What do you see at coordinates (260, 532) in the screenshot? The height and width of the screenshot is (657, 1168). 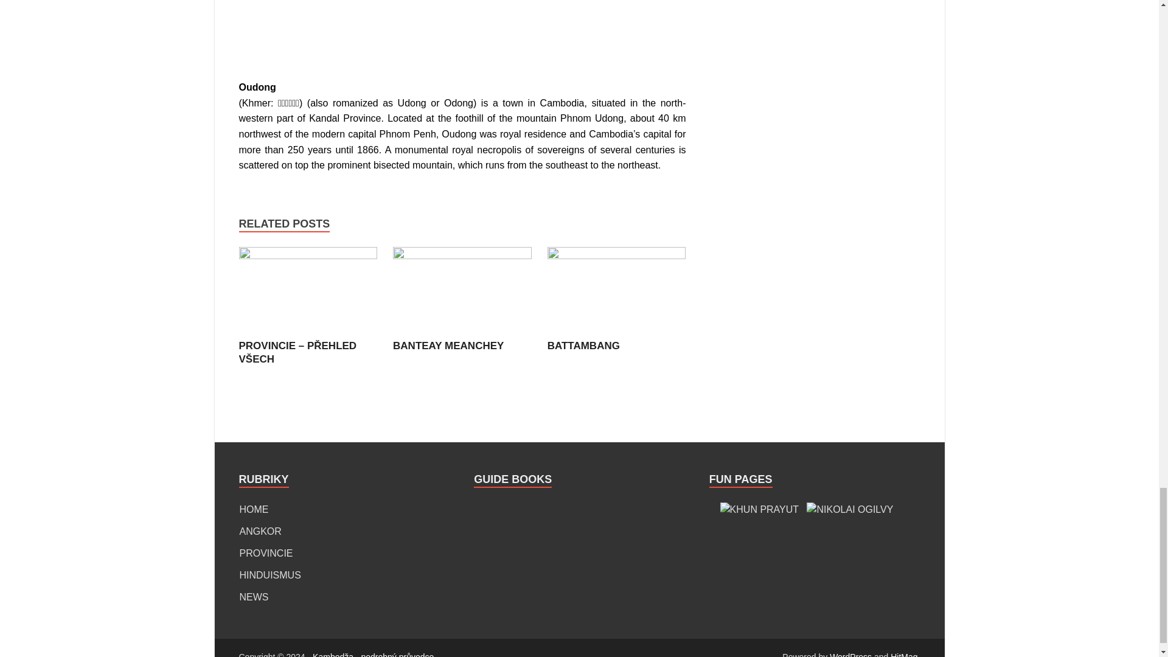 I see `ANGKOR` at bounding box center [260, 532].